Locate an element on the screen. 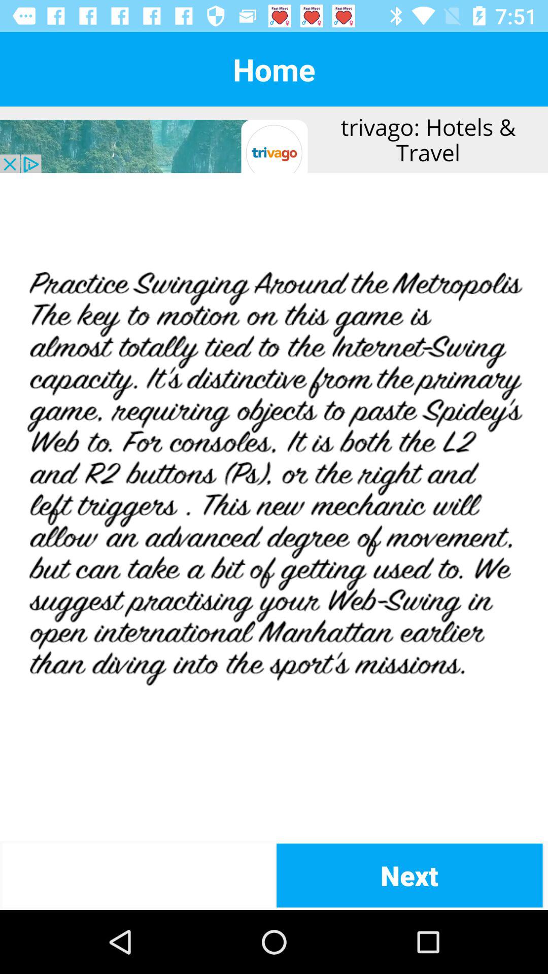 The image size is (548, 974). advertisement box is located at coordinates (274, 140).